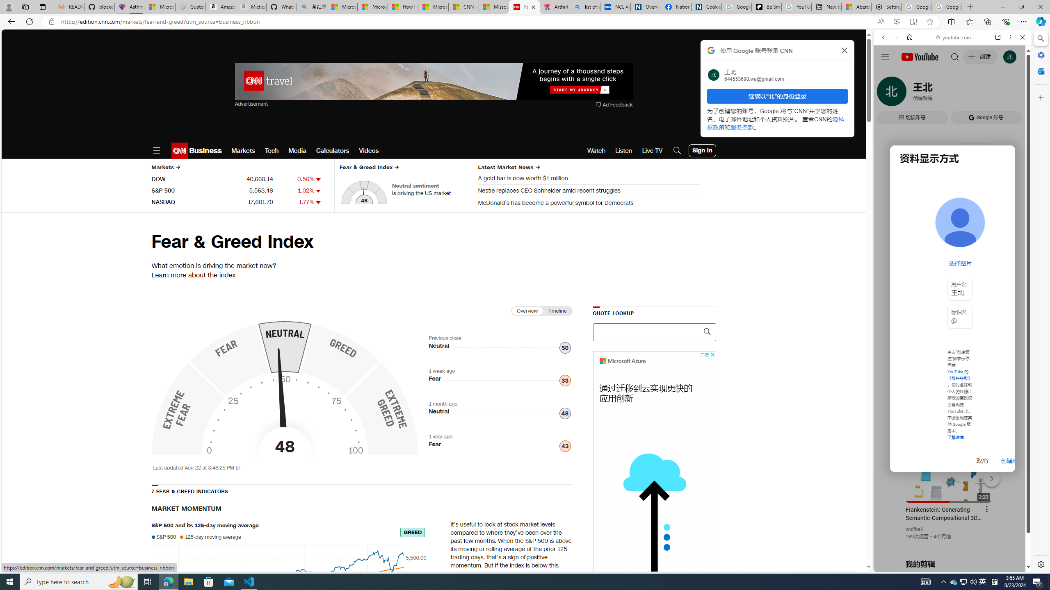 The image size is (1050, 590). What do you see at coordinates (956, 57) in the screenshot?
I see `Search the web` at bounding box center [956, 57].